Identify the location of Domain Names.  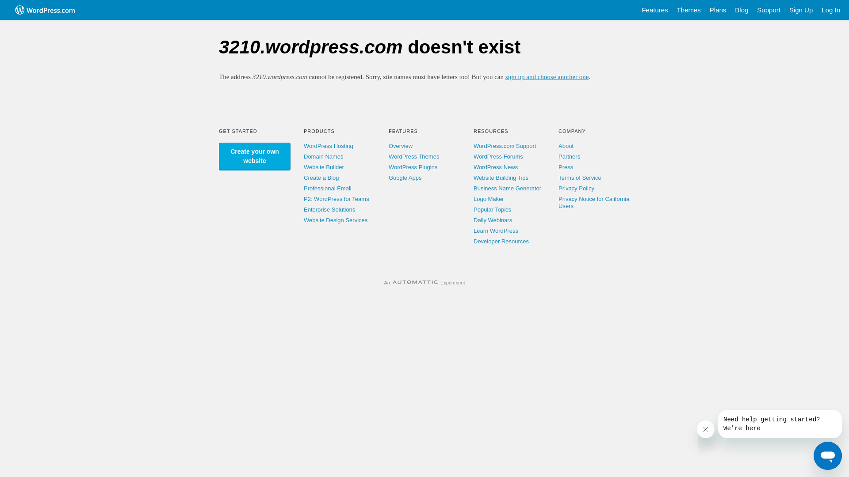
(324, 156).